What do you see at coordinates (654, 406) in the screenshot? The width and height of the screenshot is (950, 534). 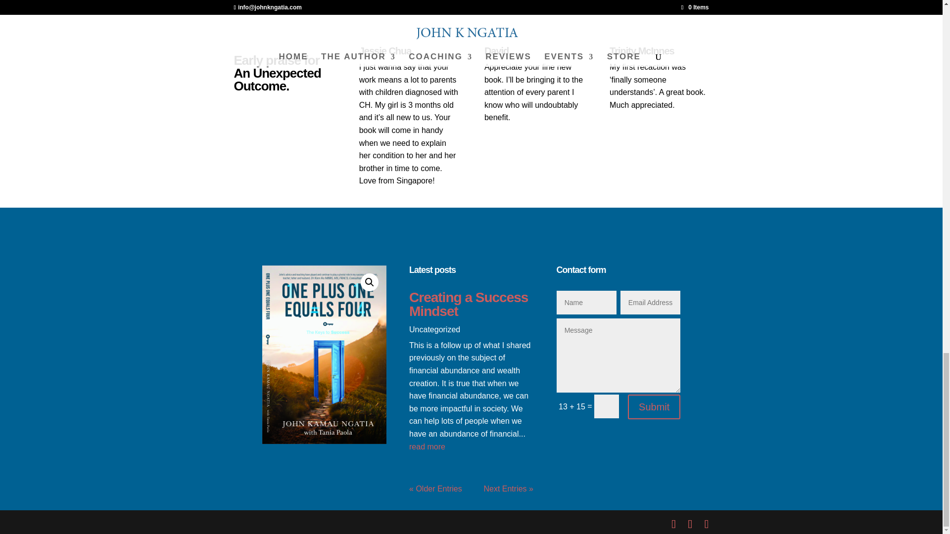 I see `Submit` at bounding box center [654, 406].